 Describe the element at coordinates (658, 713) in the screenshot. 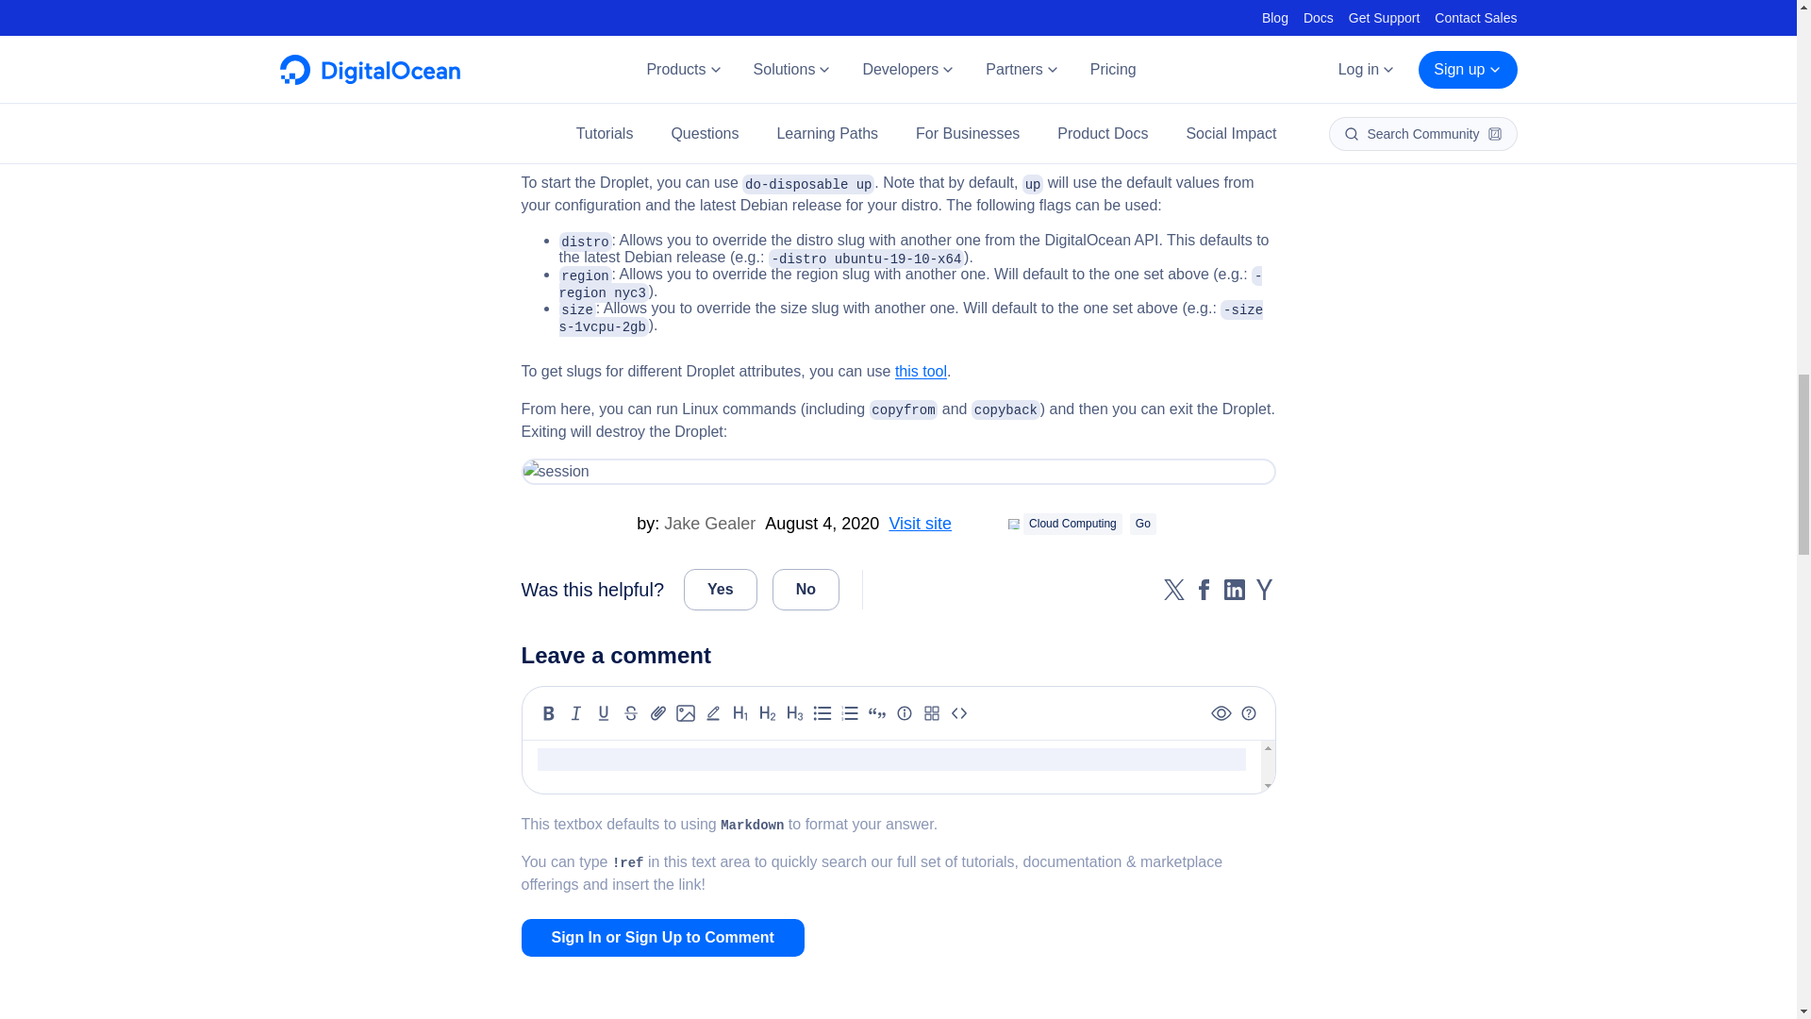

I see `Link` at that location.